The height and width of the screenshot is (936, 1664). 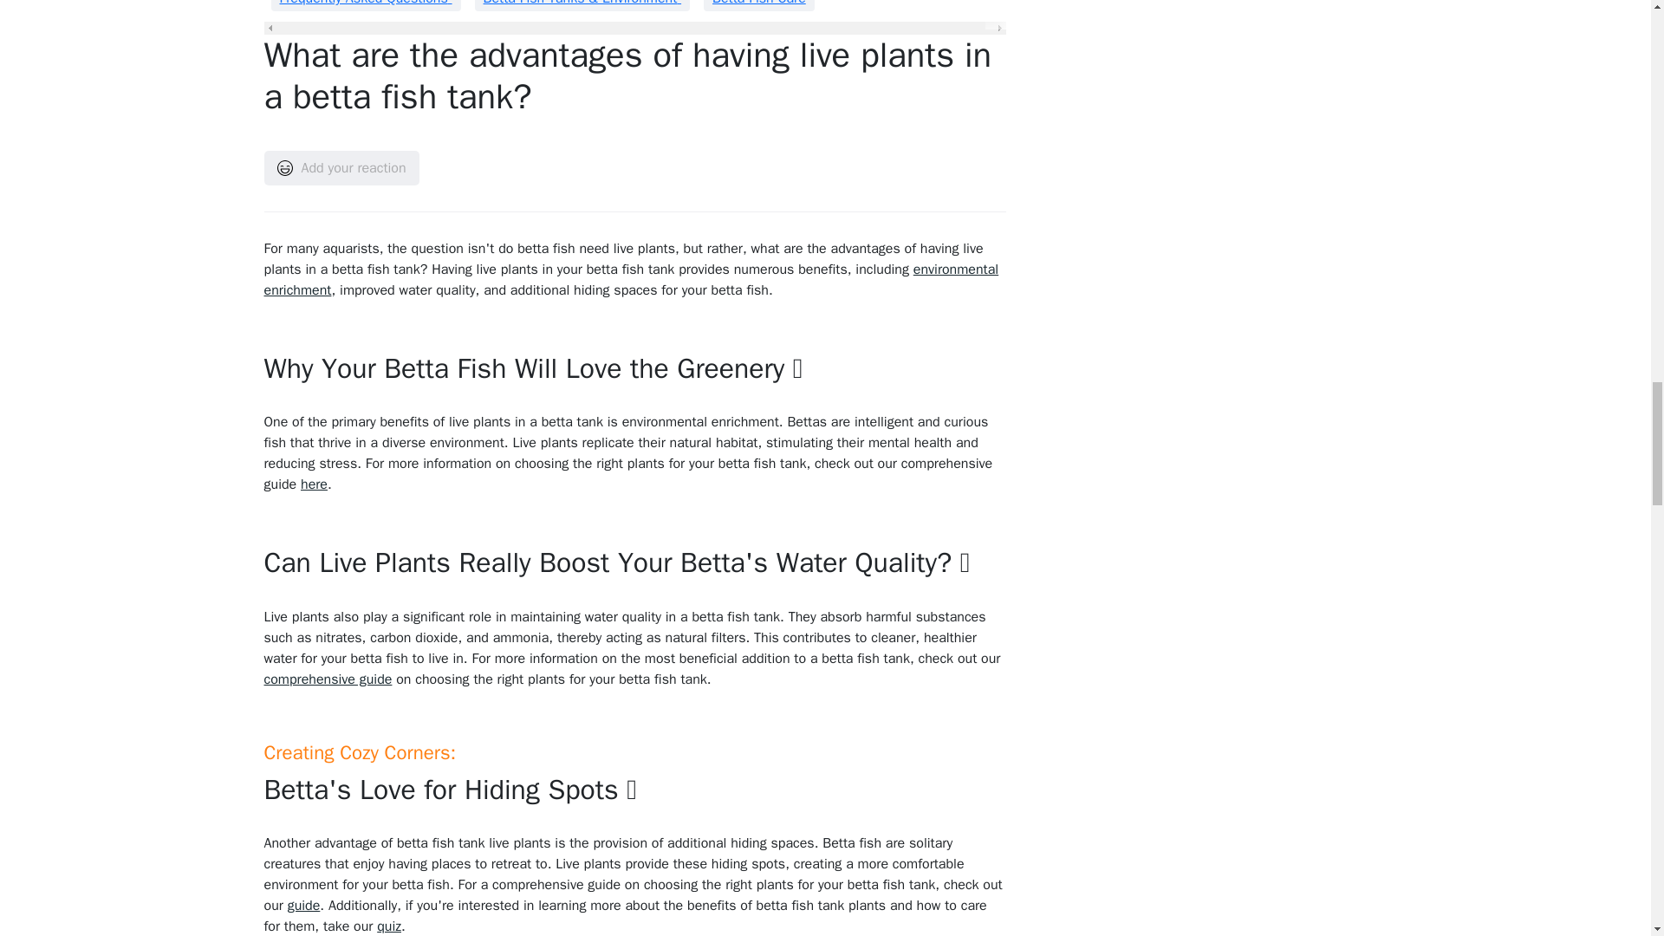 What do you see at coordinates (388, 926) in the screenshot?
I see `Betta Fish Tank Plants Quiz: Importance, Selection, and Care` at bounding box center [388, 926].